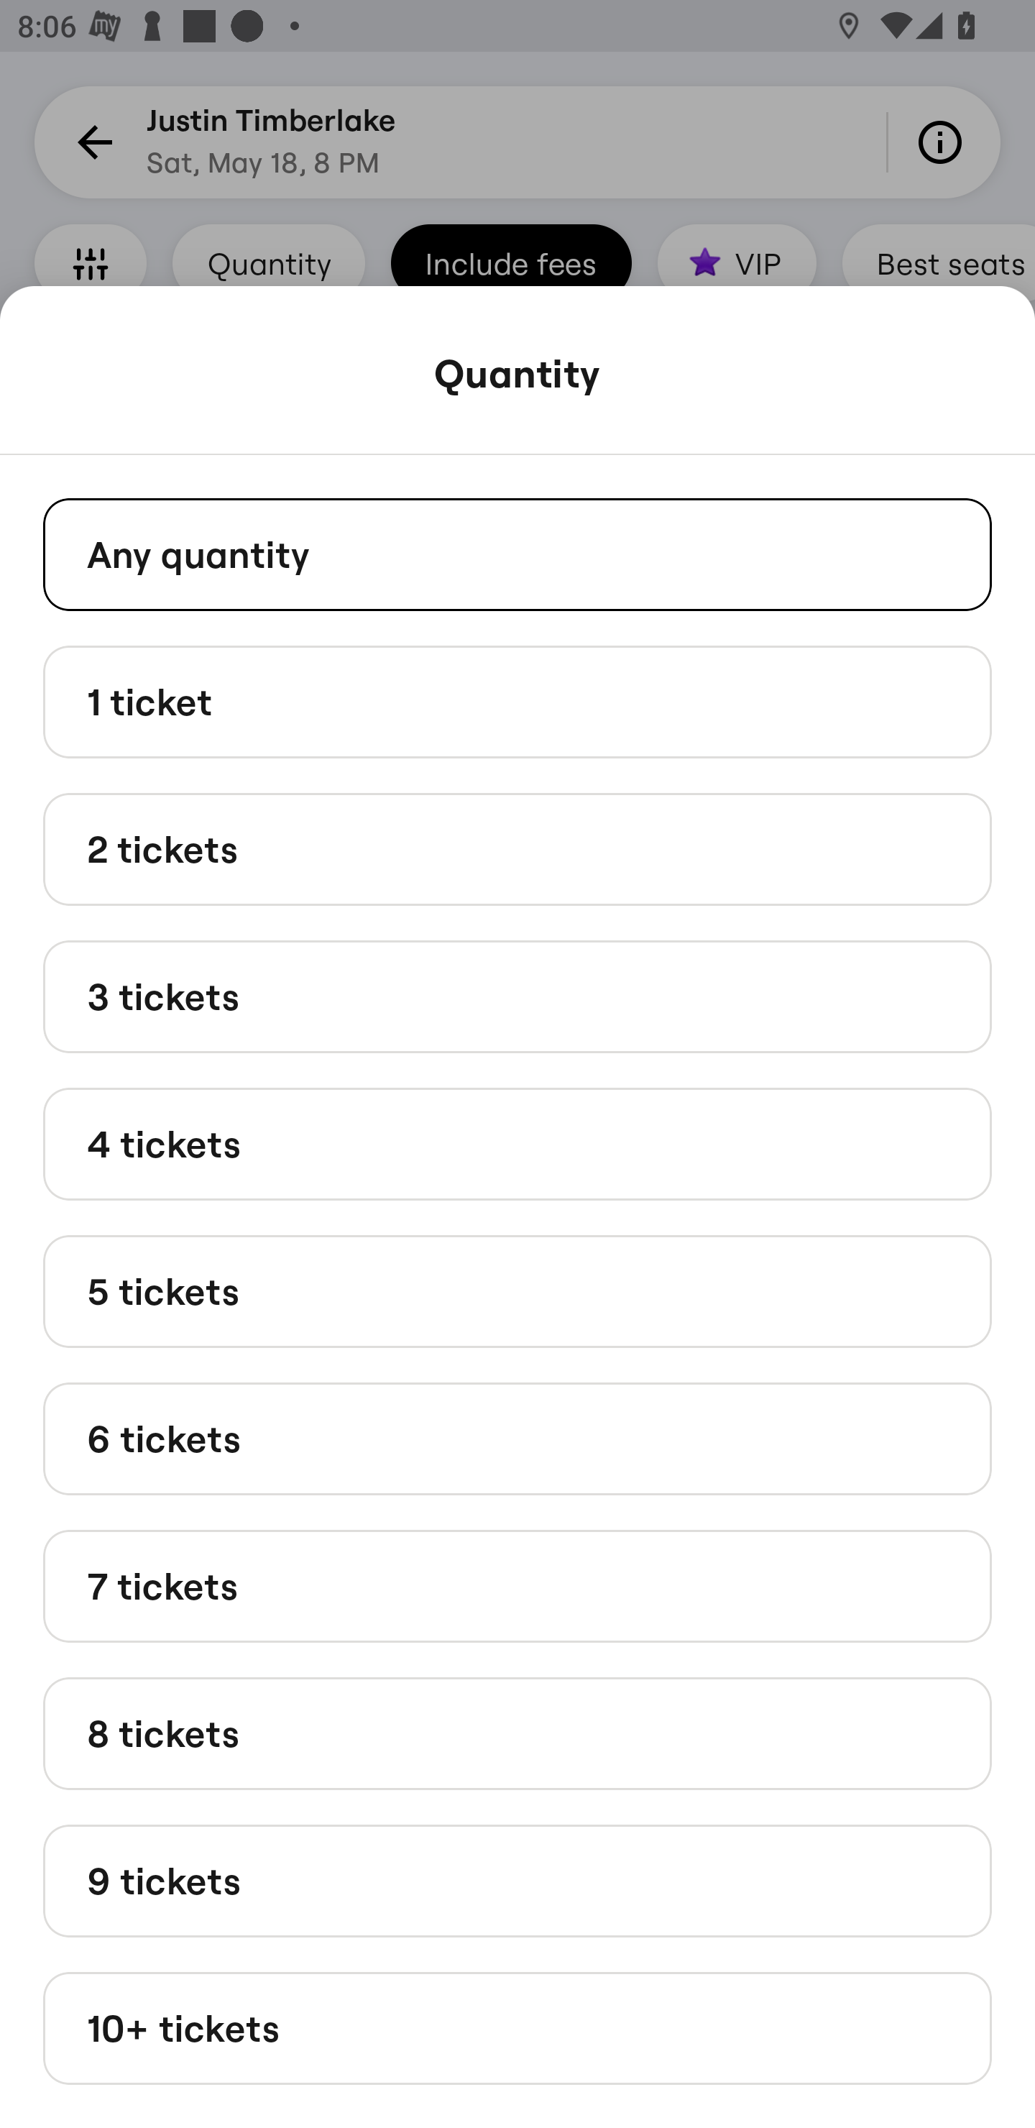 This screenshot has width=1035, height=2128. Describe the element at coordinates (517, 1586) in the screenshot. I see `7 tickets` at that location.